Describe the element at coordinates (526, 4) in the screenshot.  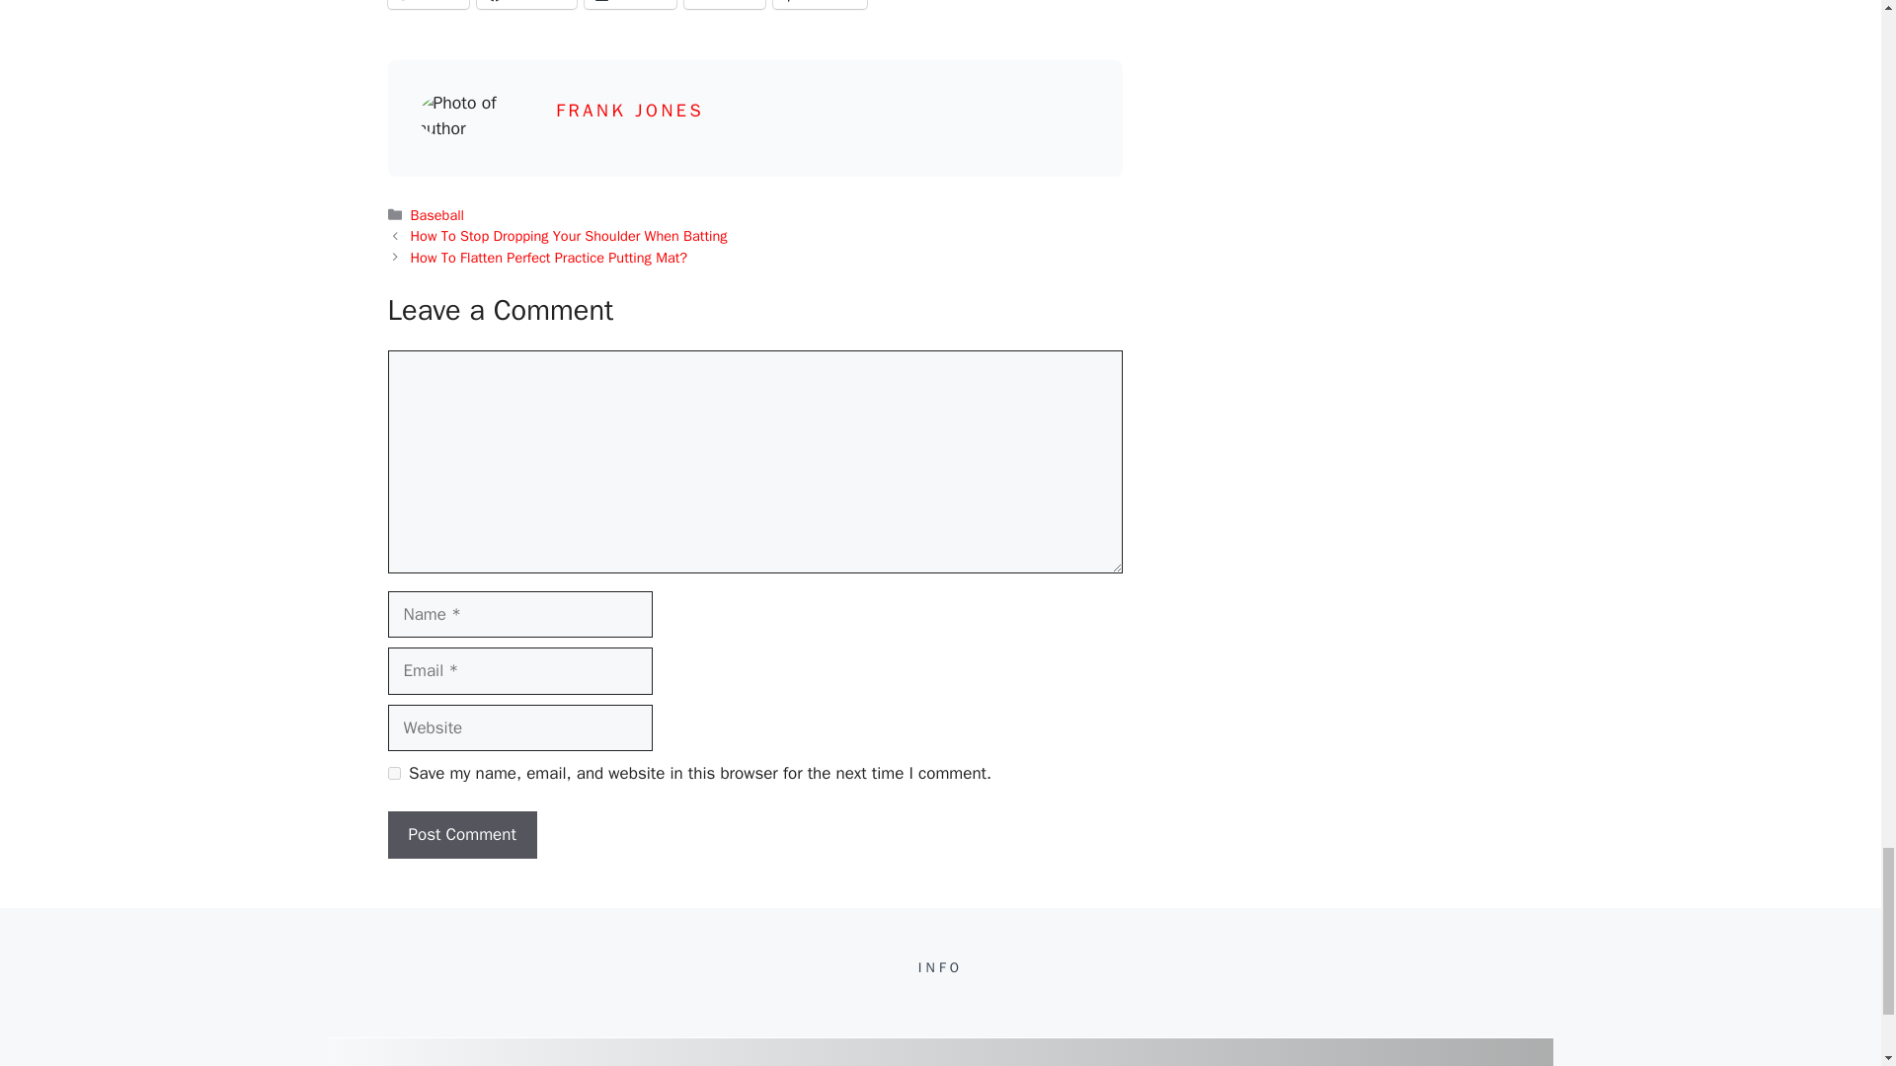
I see `Click to share on Facebook` at that location.